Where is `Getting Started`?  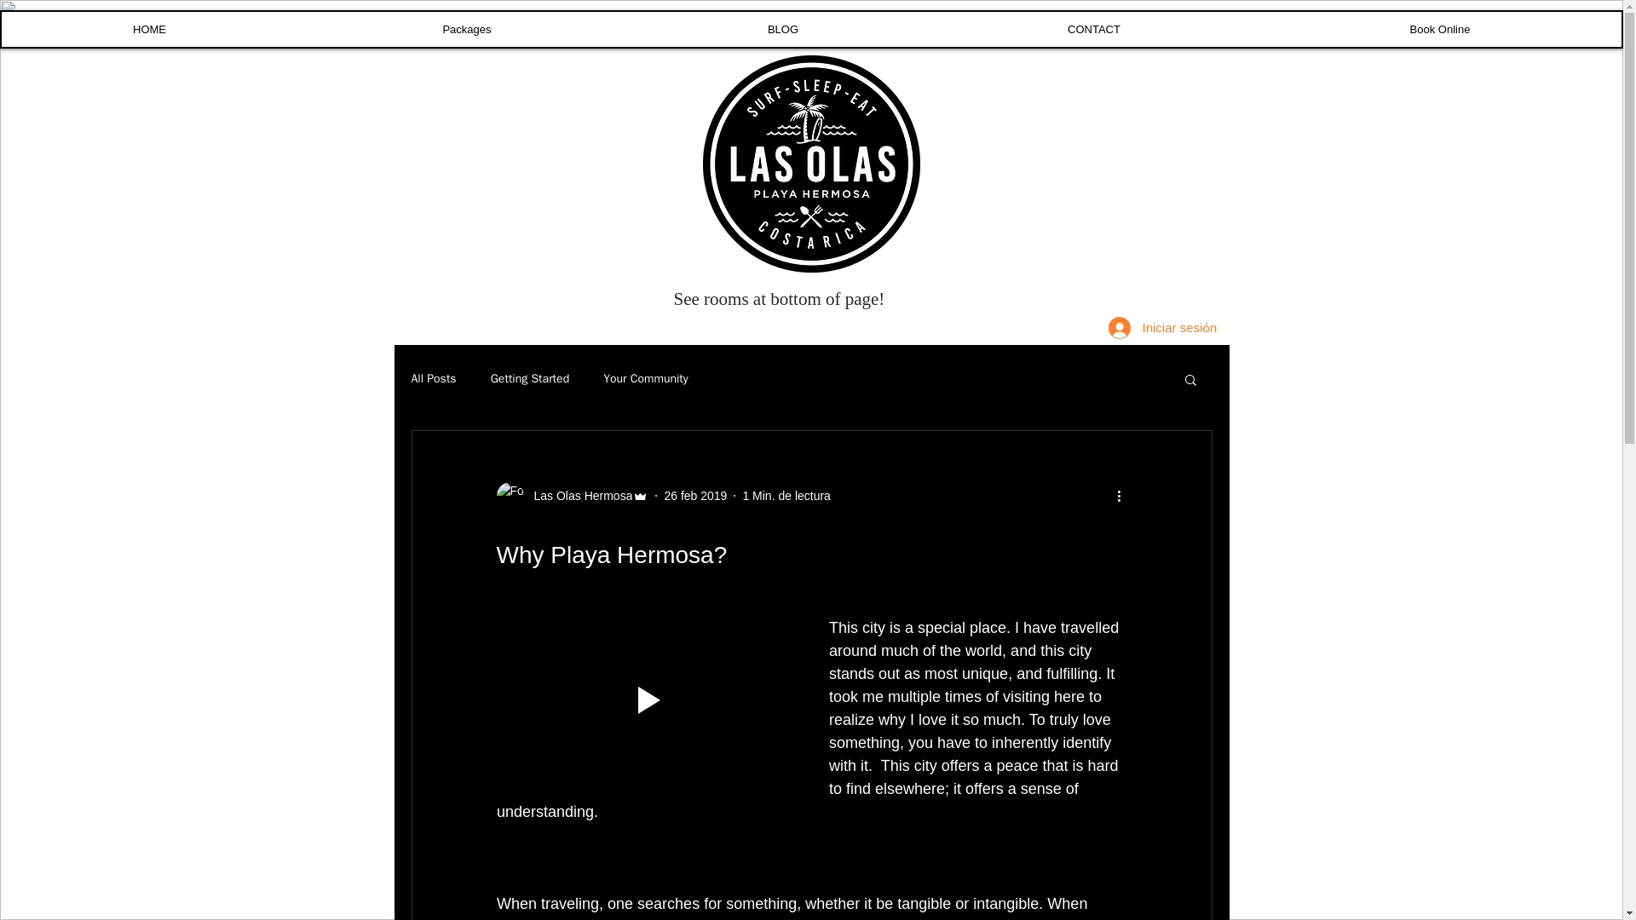 Getting Started is located at coordinates (530, 378).